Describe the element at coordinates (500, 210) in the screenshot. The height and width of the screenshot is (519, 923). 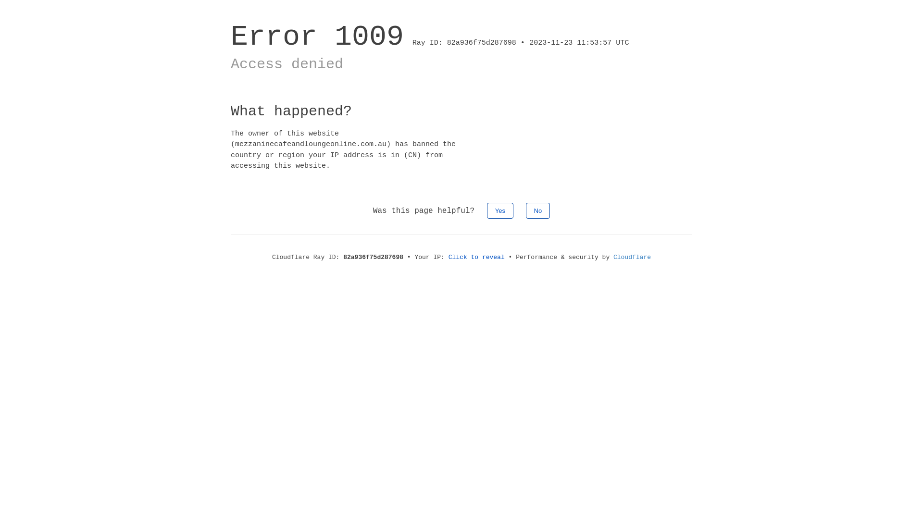
I see `Yes` at that location.